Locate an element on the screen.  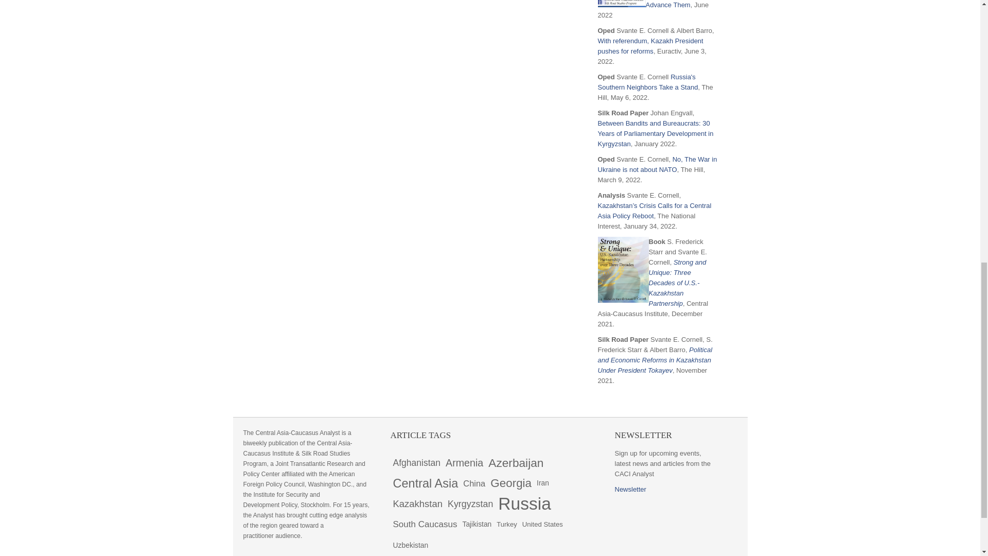
303 items tagged with Russia is located at coordinates (524, 504).